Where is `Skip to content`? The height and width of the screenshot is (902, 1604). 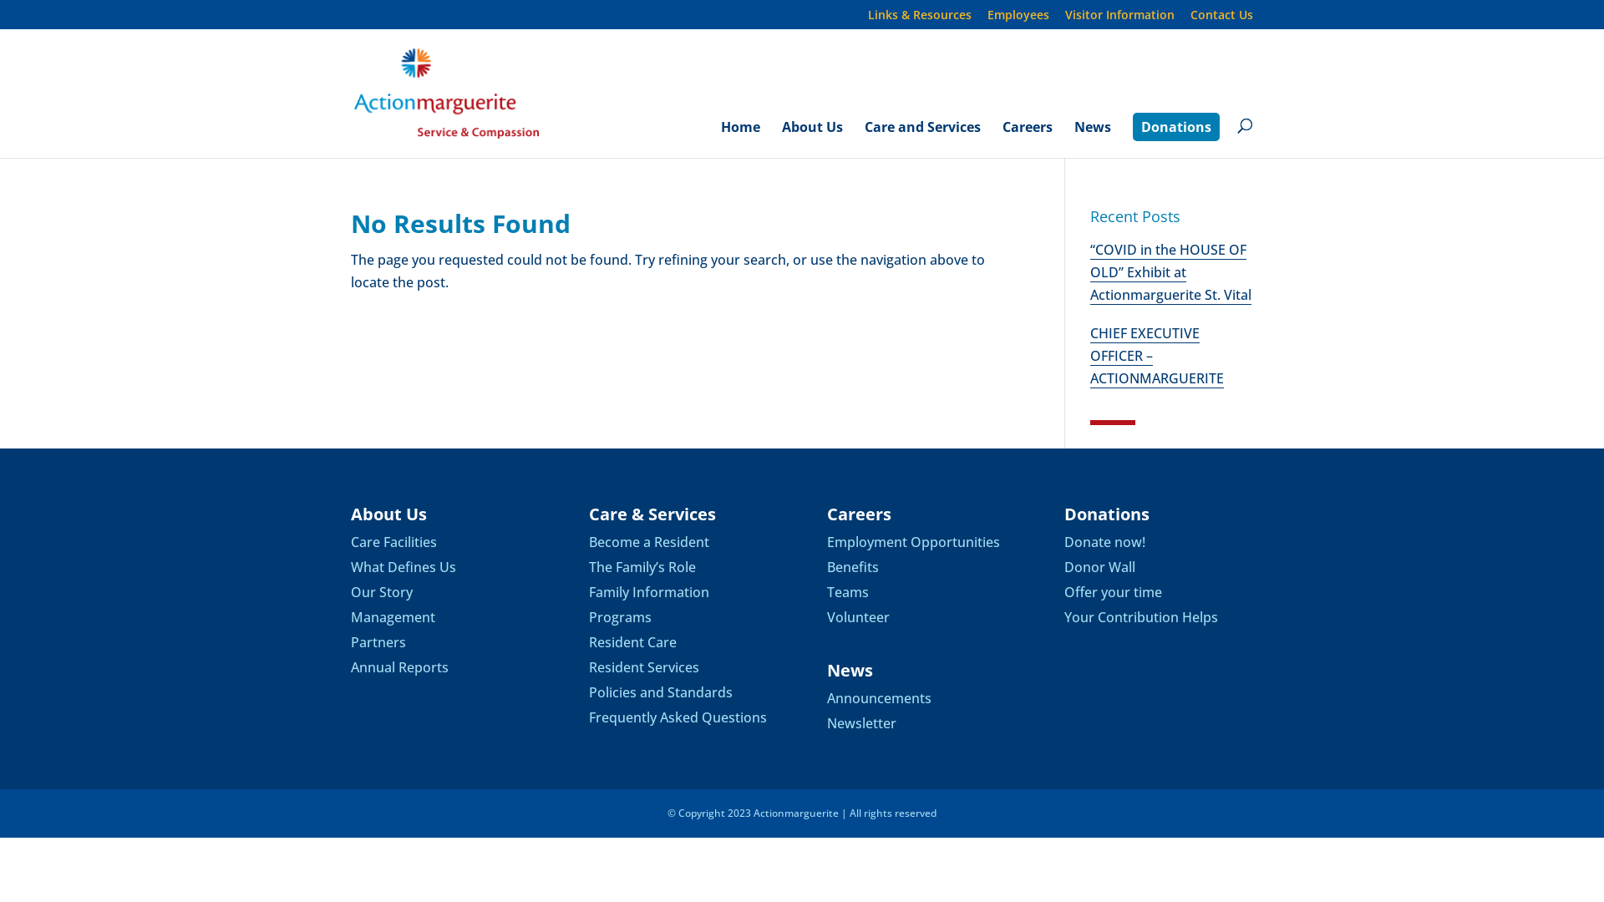 Skip to content is located at coordinates (0, 0).